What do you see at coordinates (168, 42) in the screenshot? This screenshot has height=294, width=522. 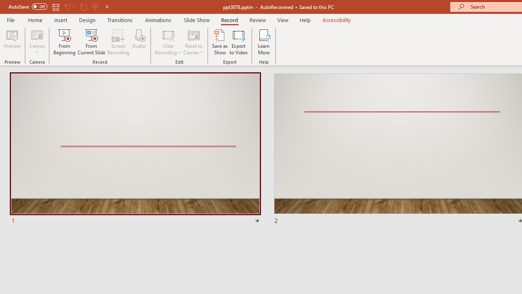 I see `Clear Recording` at bounding box center [168, 42].